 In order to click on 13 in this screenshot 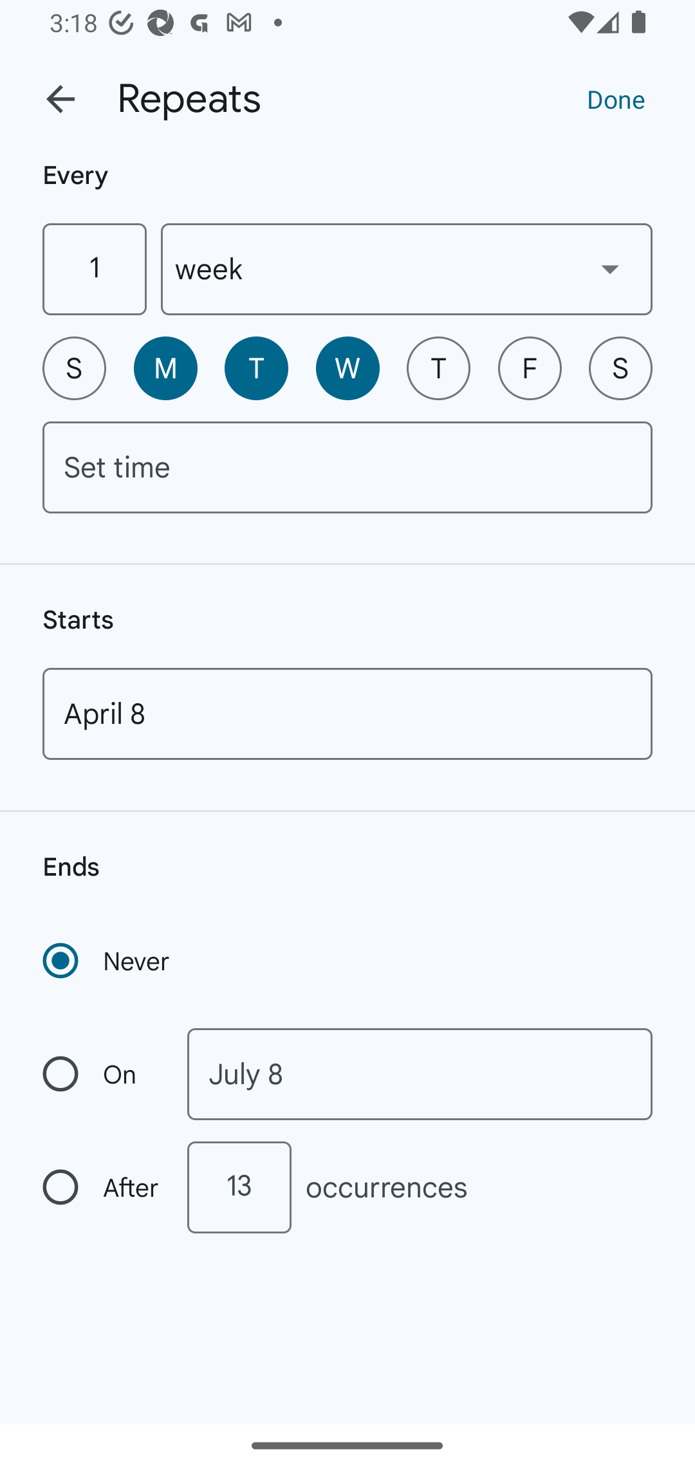, I will do `click(239, 1187)`.